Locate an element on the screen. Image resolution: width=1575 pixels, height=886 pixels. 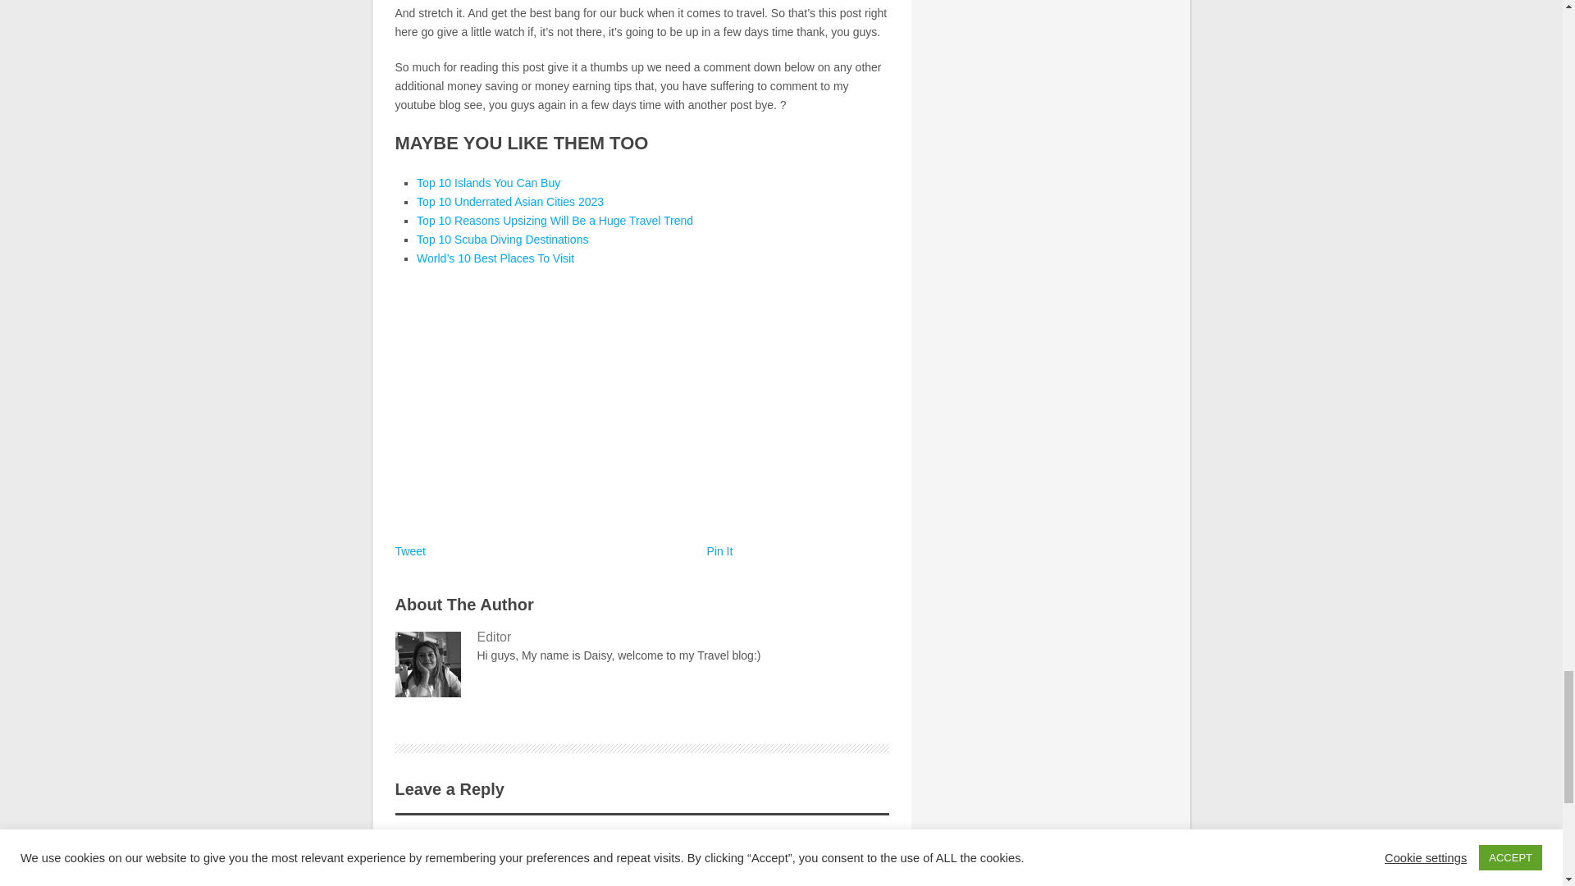
Top 10 Scuba Diving Destinations is located at coordinates (502, 240).